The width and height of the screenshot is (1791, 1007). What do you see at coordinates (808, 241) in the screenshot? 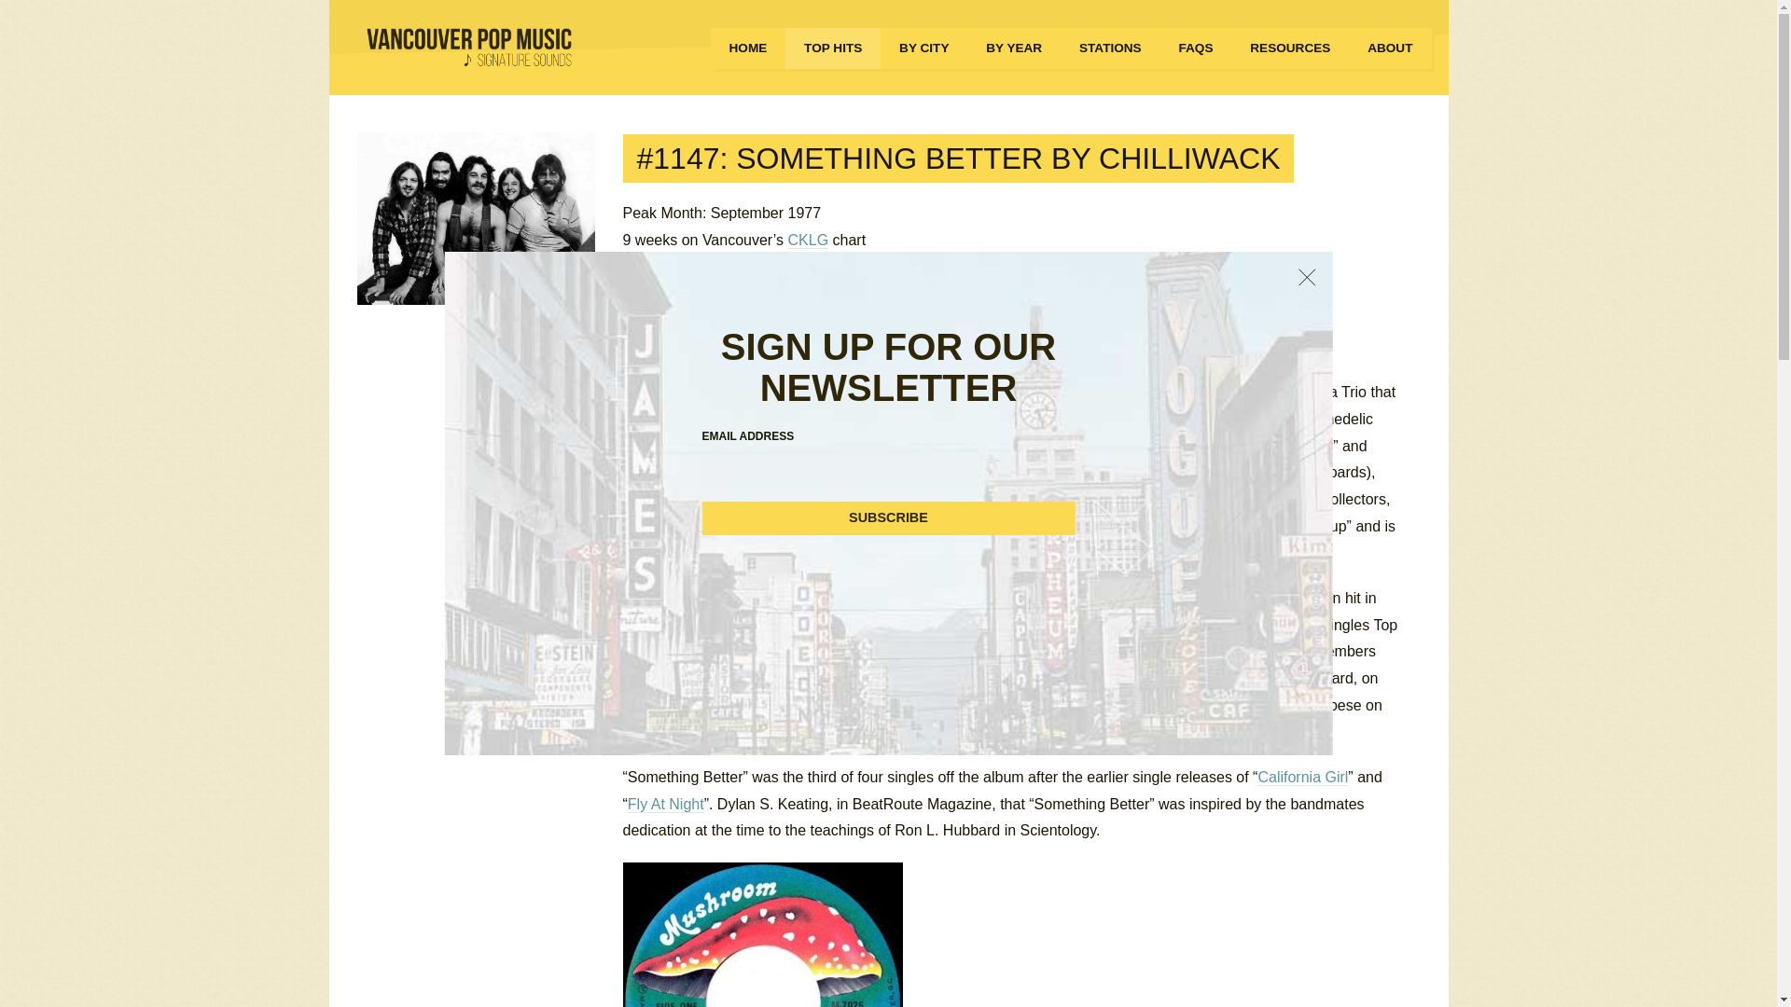
I see `CKLG` at bounding box center [808, 241].